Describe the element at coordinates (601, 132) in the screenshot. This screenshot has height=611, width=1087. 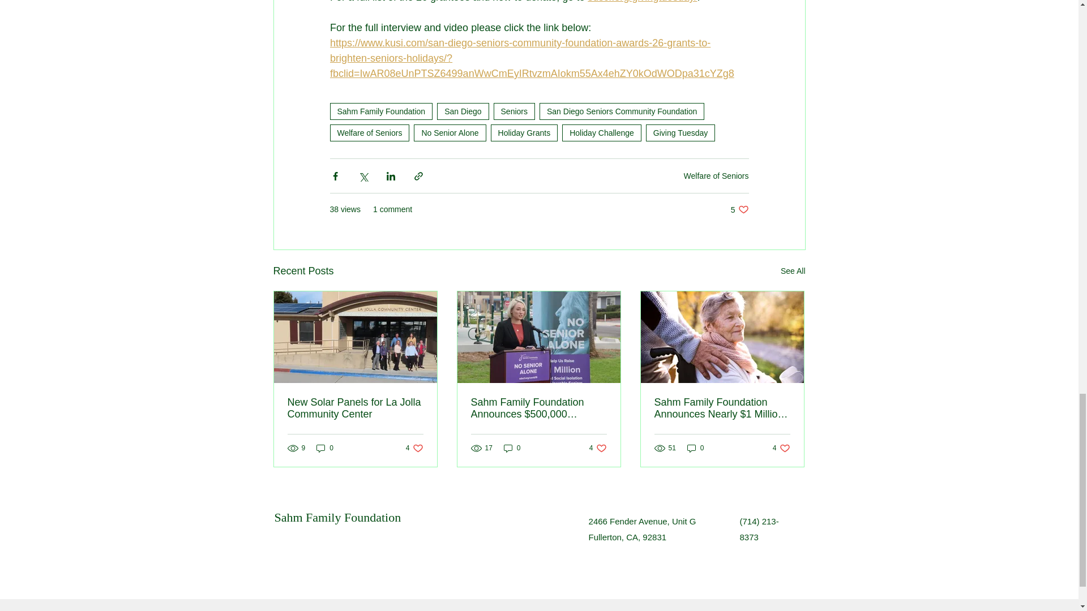
I see `Holiday Challenge` at that location.